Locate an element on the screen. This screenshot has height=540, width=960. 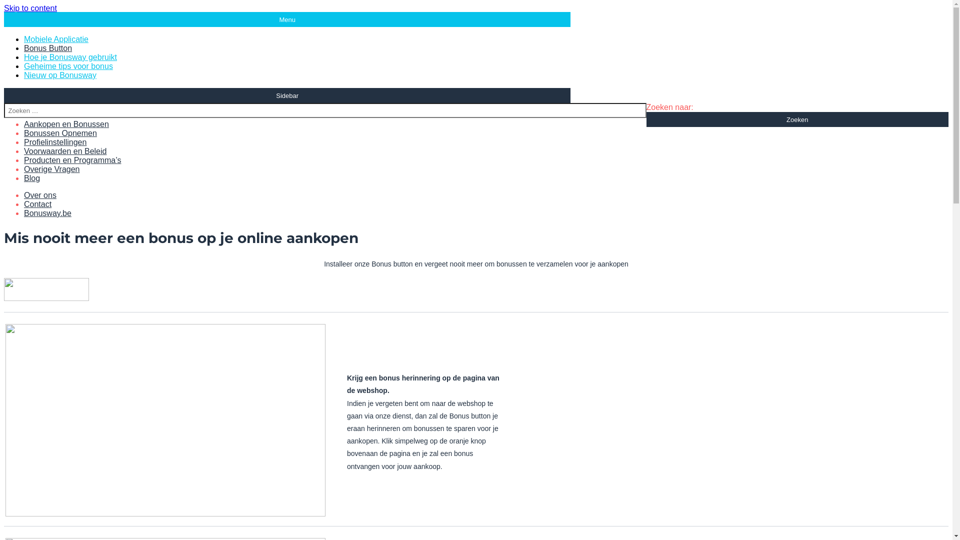
Voorwaarden en Beleid is located at coordinates (65, 152).